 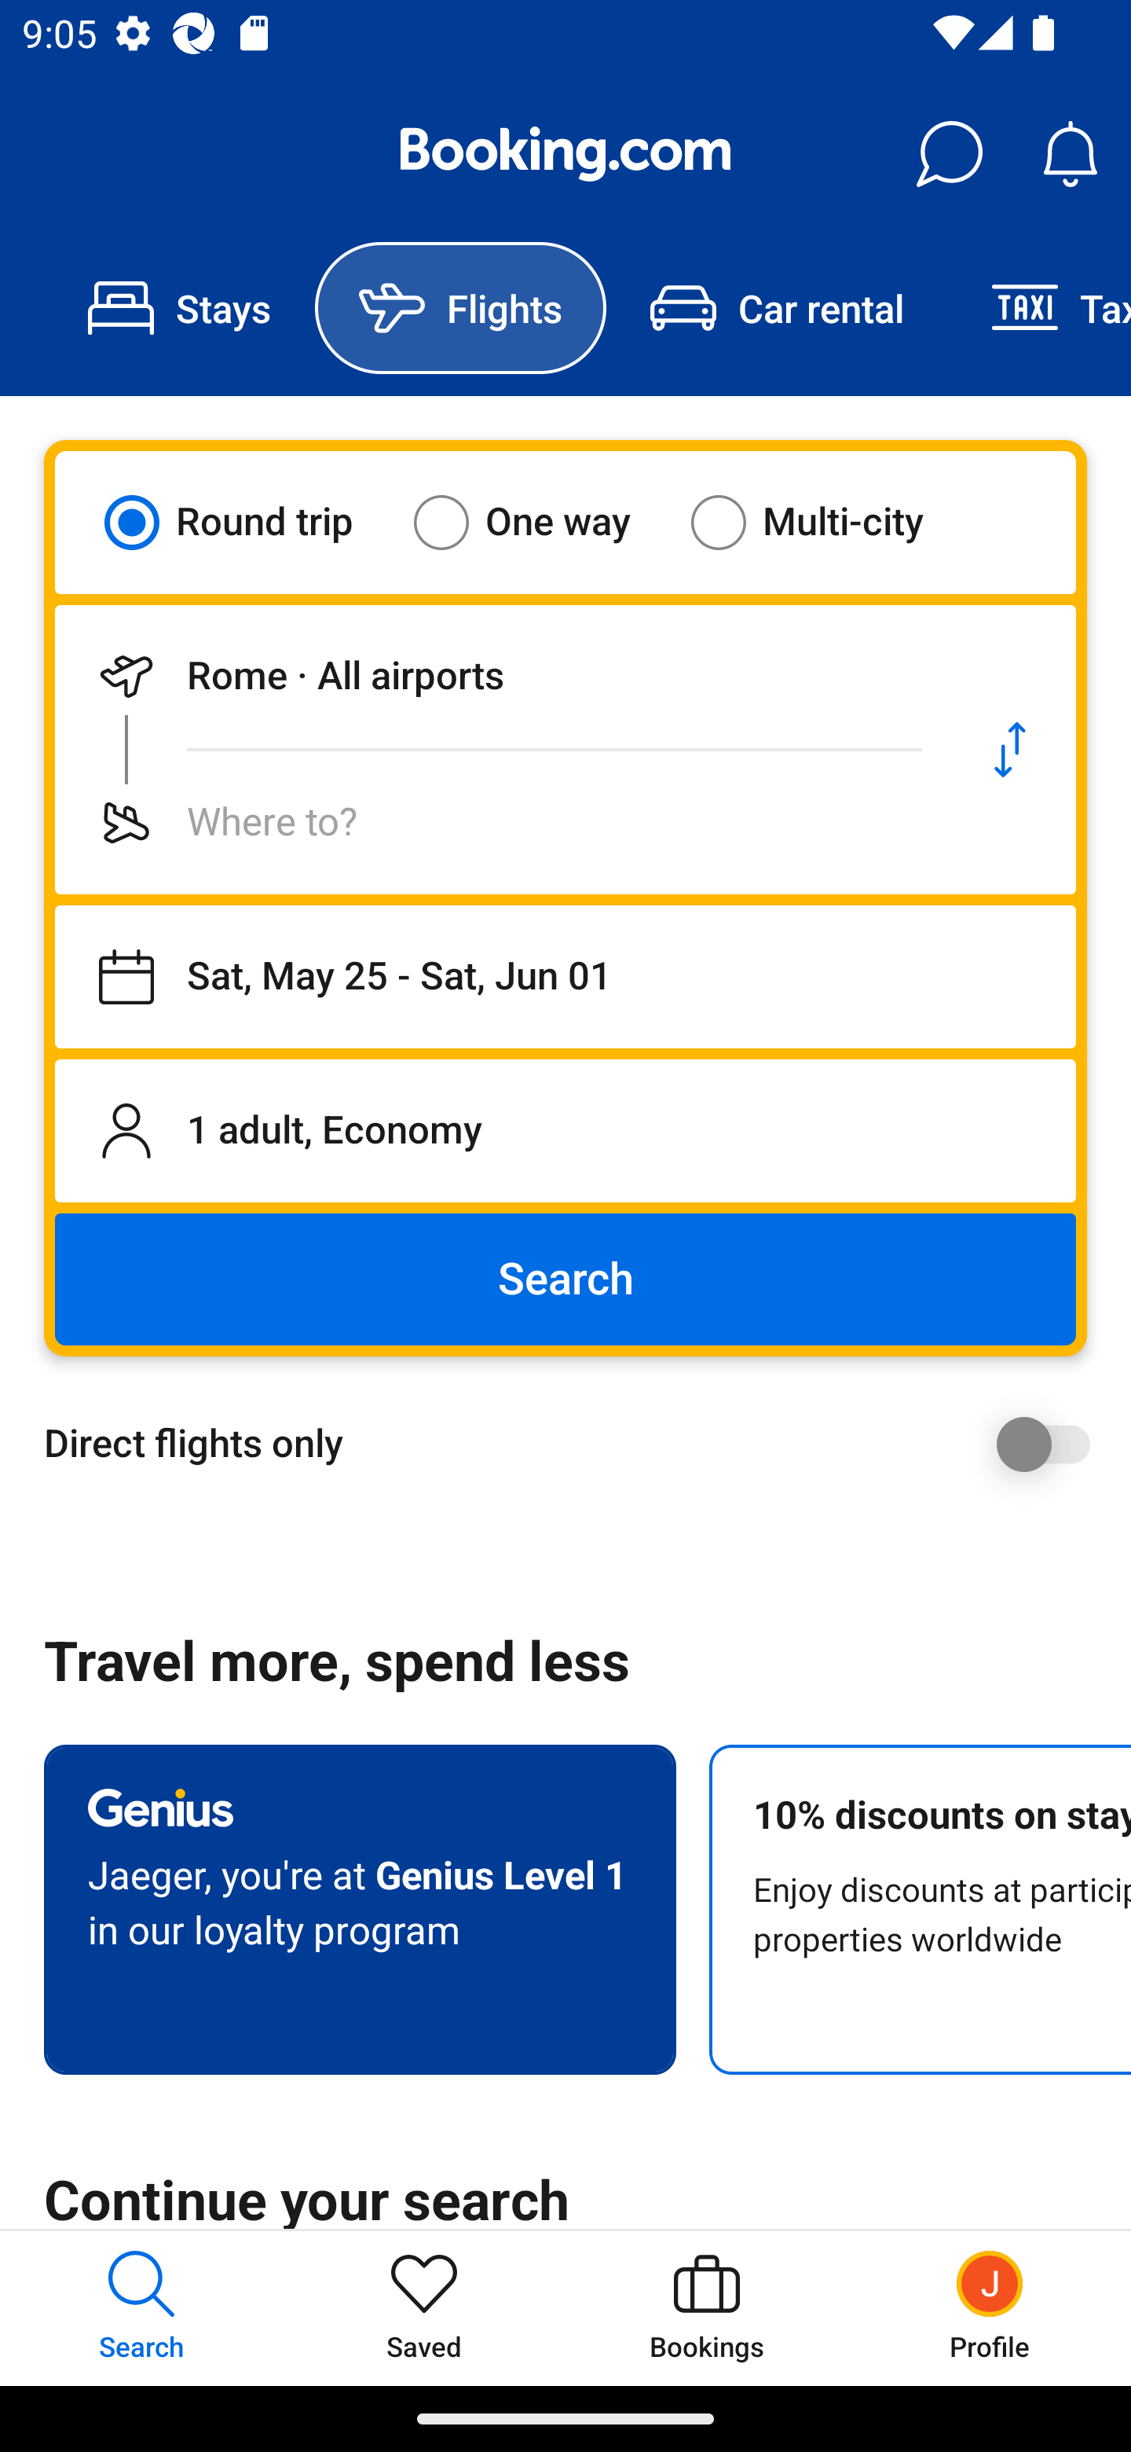 I want to click on Flying to , so click(x=500, y=822).